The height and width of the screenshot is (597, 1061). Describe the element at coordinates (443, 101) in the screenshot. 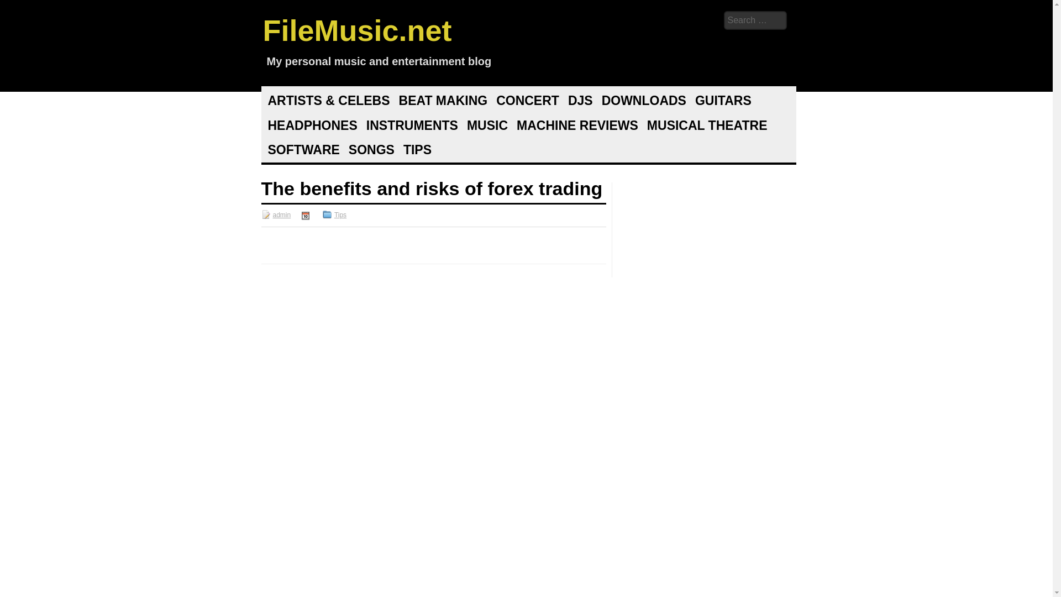

I see `BEAT MAKING` at that location.